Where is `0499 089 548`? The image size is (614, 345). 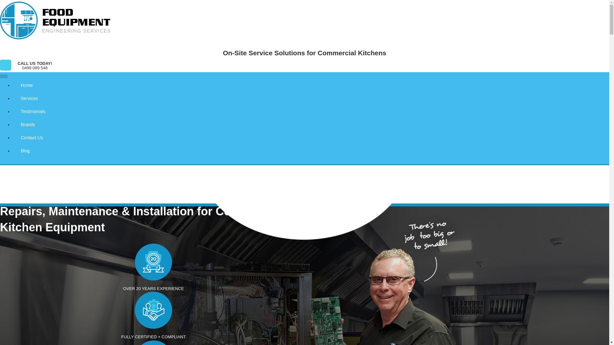
0499 089 548 is located at coordinates (35, 68).